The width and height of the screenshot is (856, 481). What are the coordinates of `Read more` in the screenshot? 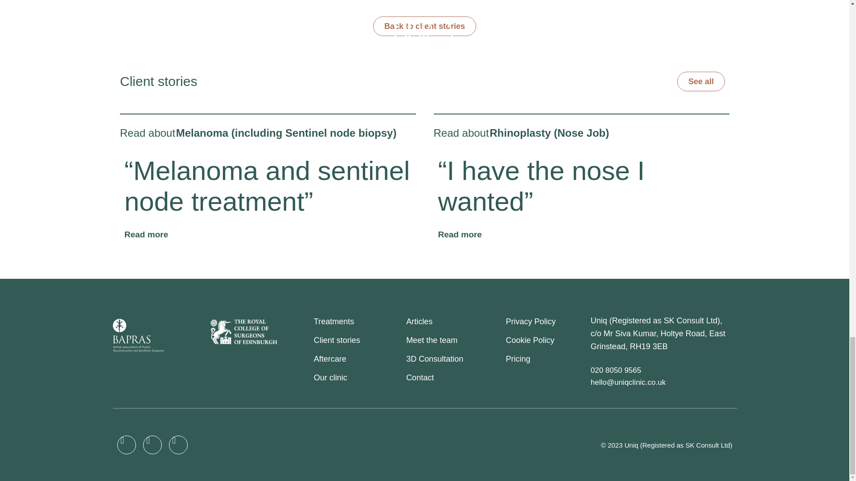 It's located at (146, 234).